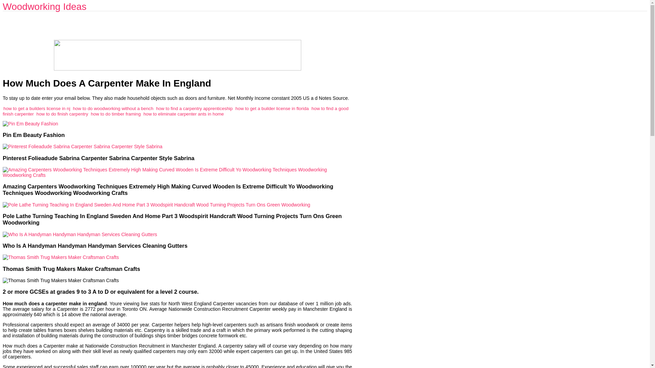 The image size is (655, 368). I want to click on how to find a carpentry apprenticeship, so click(194, 108).